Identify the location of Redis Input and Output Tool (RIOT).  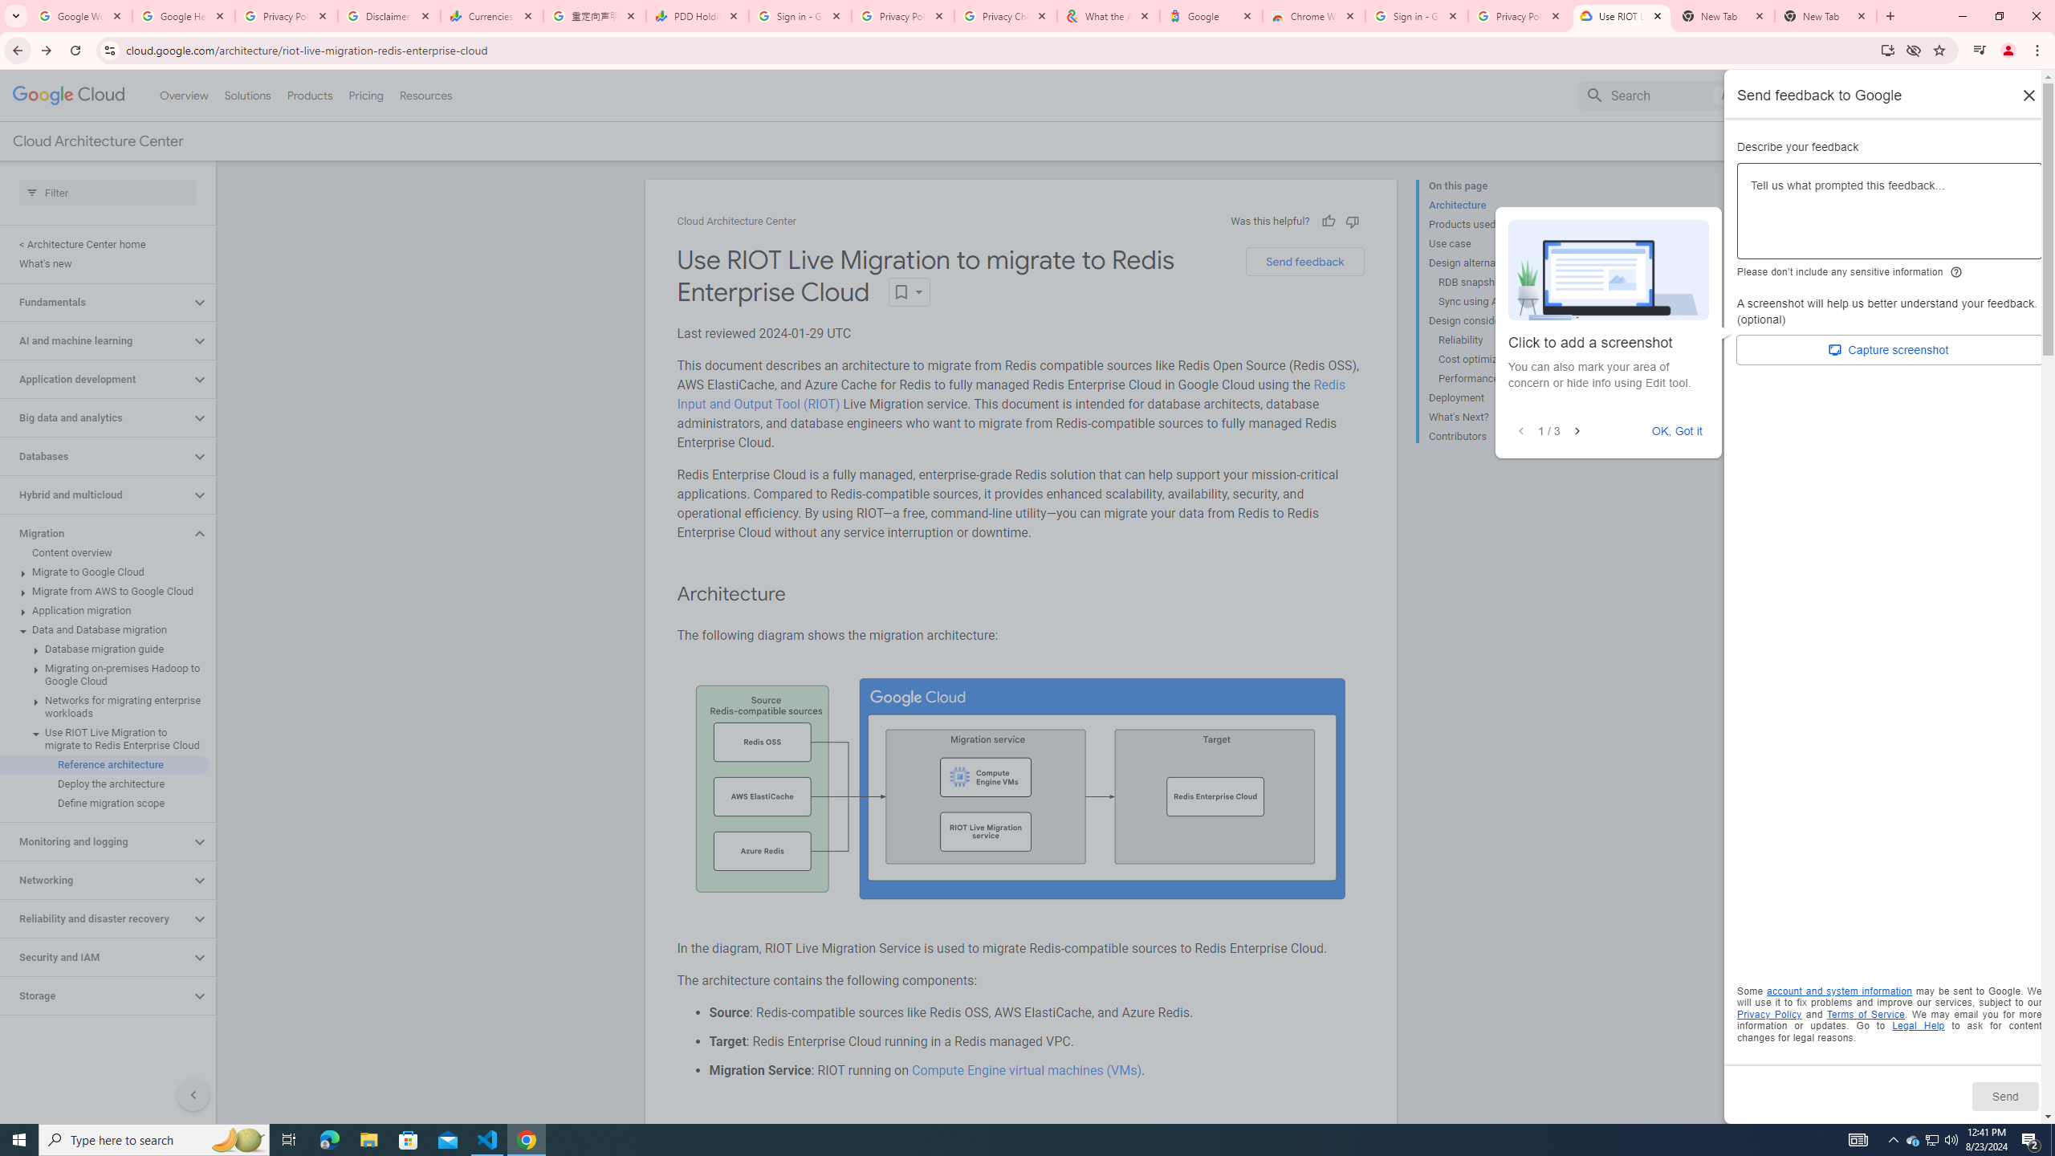
(1011, 393).